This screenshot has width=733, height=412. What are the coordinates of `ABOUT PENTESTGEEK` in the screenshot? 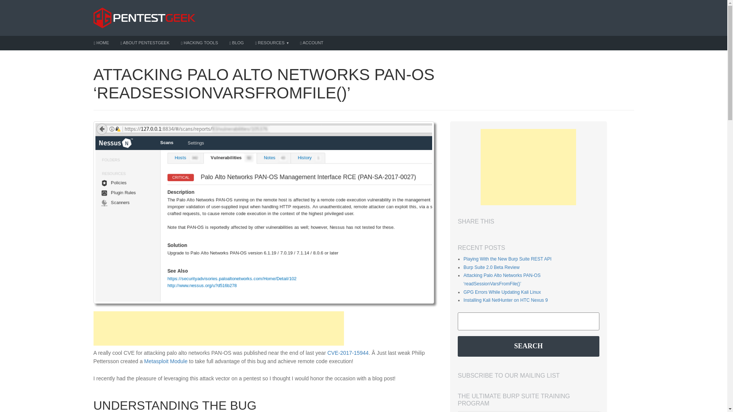 It's located at (144, 43).